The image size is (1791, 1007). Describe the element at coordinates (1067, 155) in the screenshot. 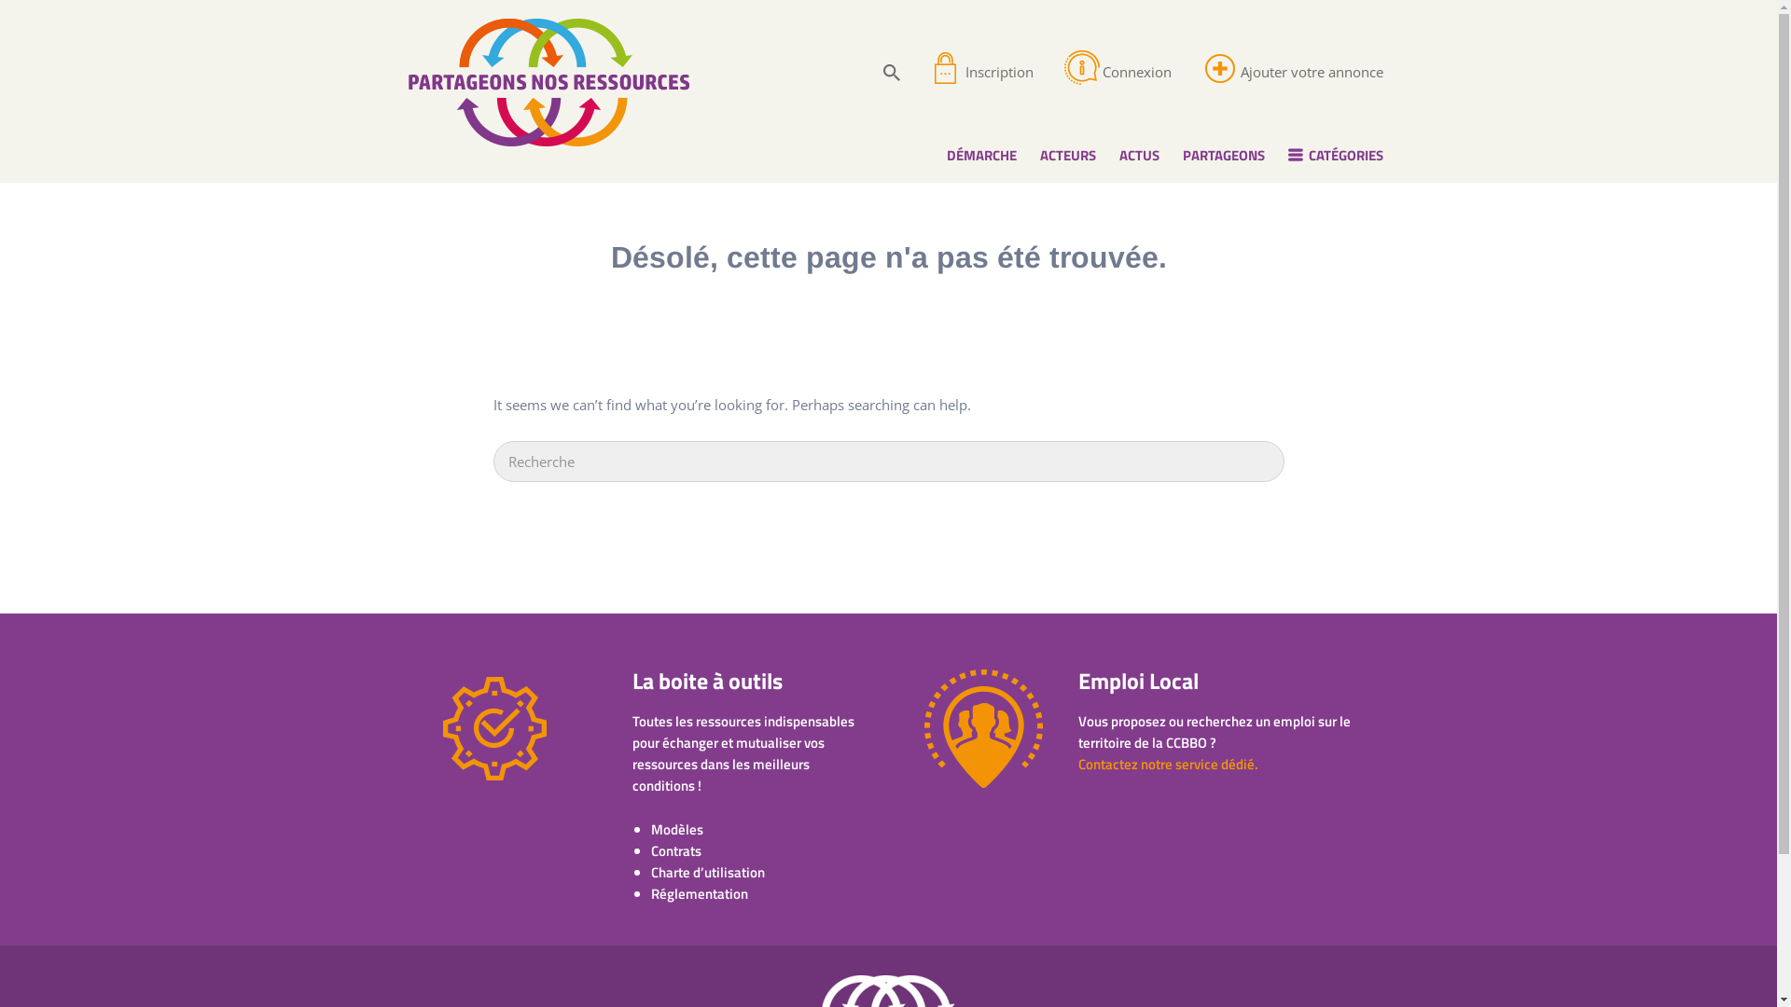

I see `ACTEURS` at that location.